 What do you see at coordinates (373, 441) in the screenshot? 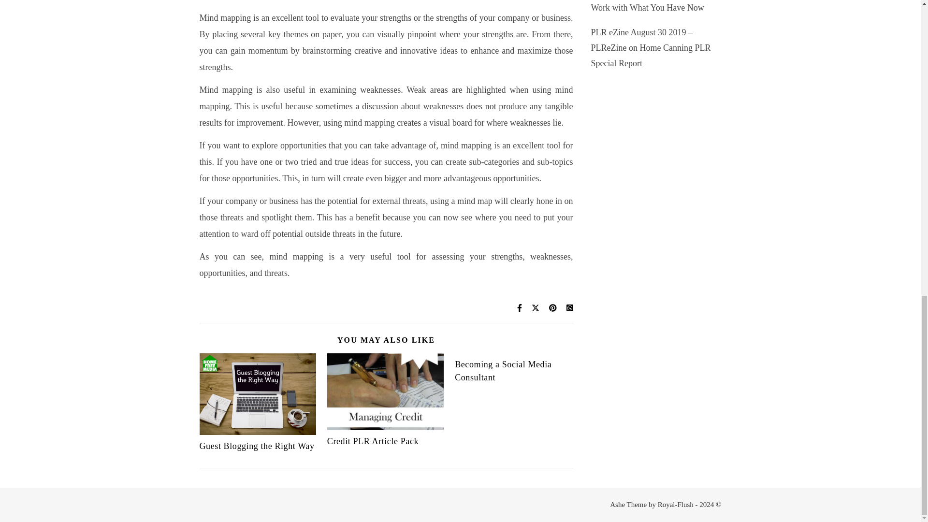
I see `Credit PLR Article Pack` at bounding box center [373, 441].